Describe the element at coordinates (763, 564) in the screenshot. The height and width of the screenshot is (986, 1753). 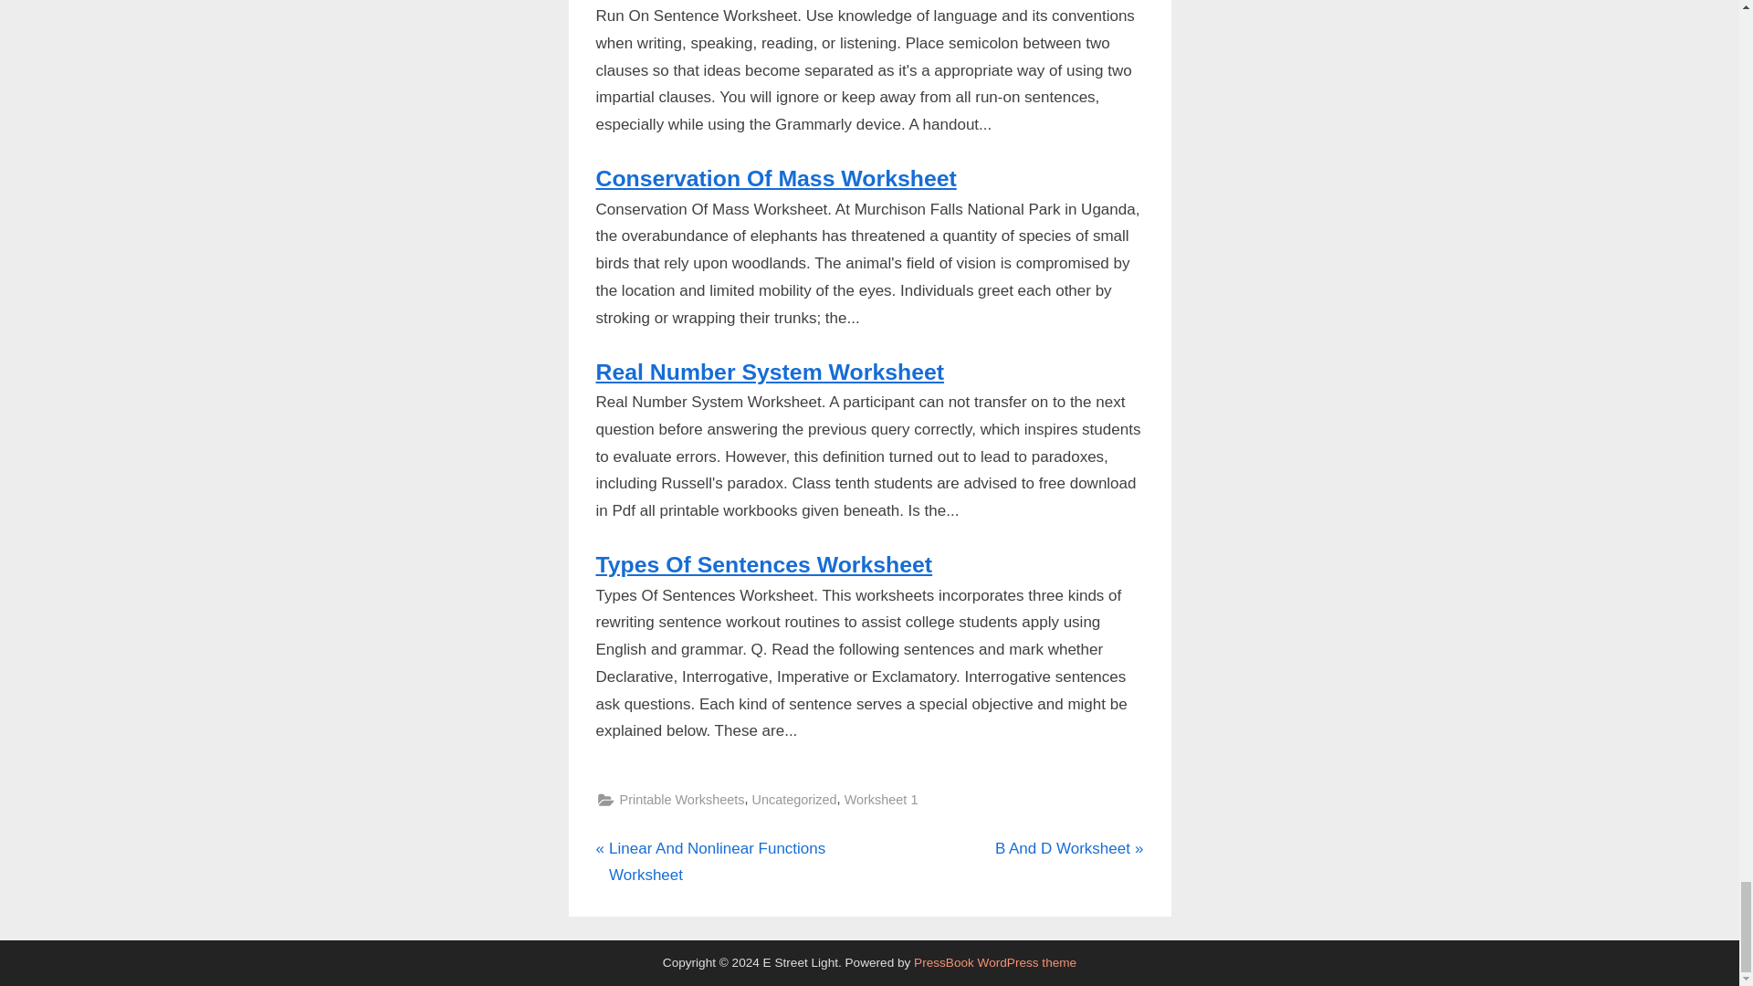
I see `Worksheet 1` at that location.